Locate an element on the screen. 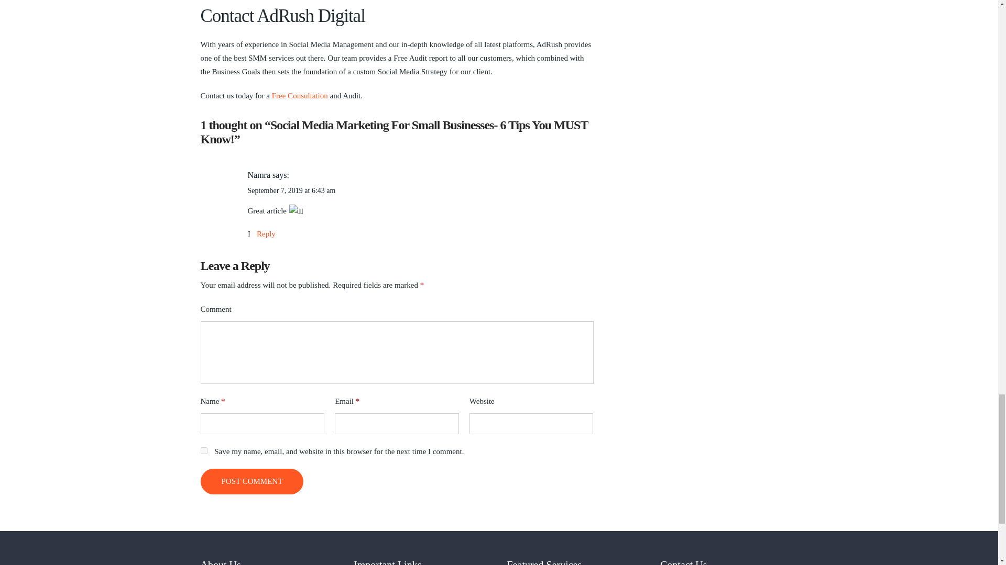 The width and height of the screenshot is (1006, 565). September 7, 2019 at 6:43 am is located at coordinates (291, 190).